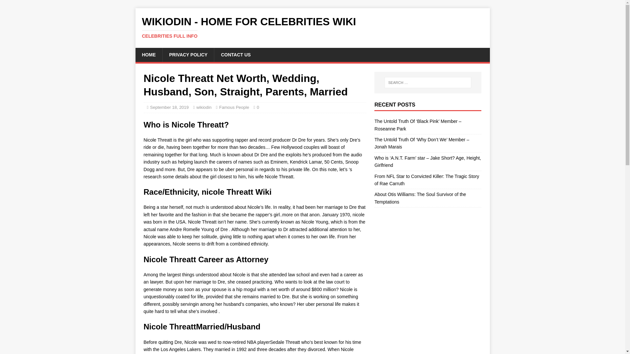 The width and height of the screenshot is (630, 354). What do you see at coordinates (148, 54) in the screenshot?
I see `HOME` at bounding box center [148, 54].